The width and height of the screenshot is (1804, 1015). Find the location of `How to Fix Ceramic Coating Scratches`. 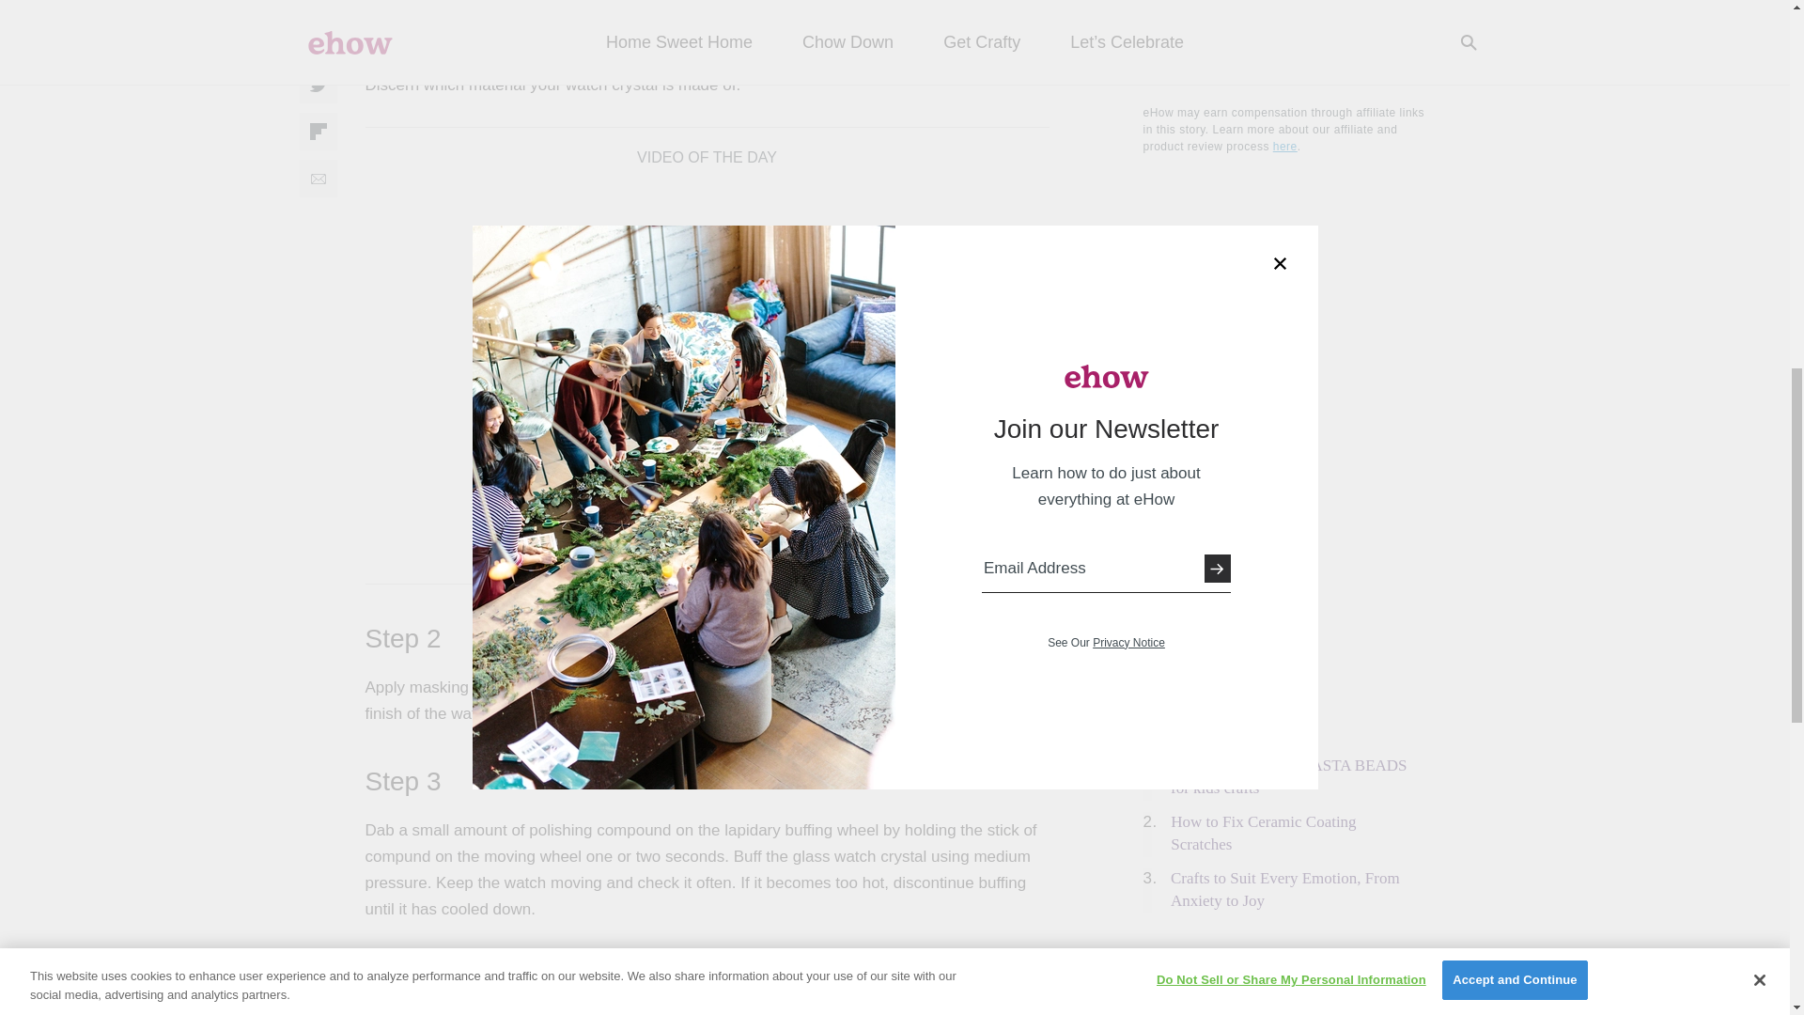

How to Fix Ceramic Coating Scratches is located at coordinates (1263, 833).